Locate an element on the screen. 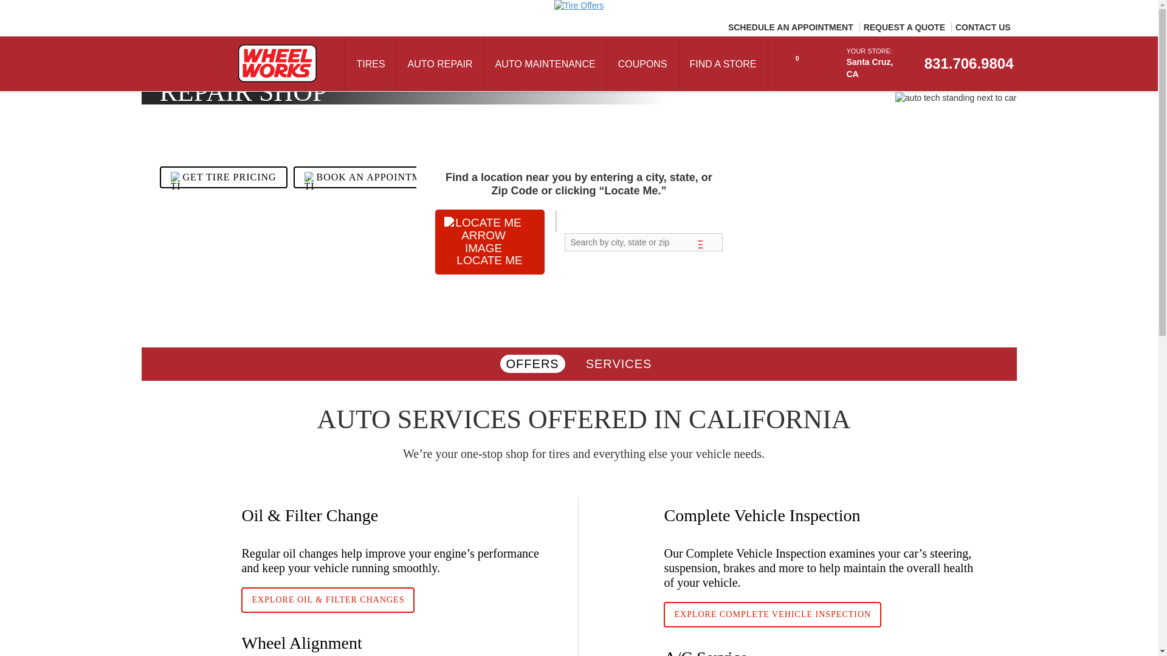 The width and height of the screenshot is (1167, 656). Enter Zip Code or City, State is located at coordinates (643, 242).